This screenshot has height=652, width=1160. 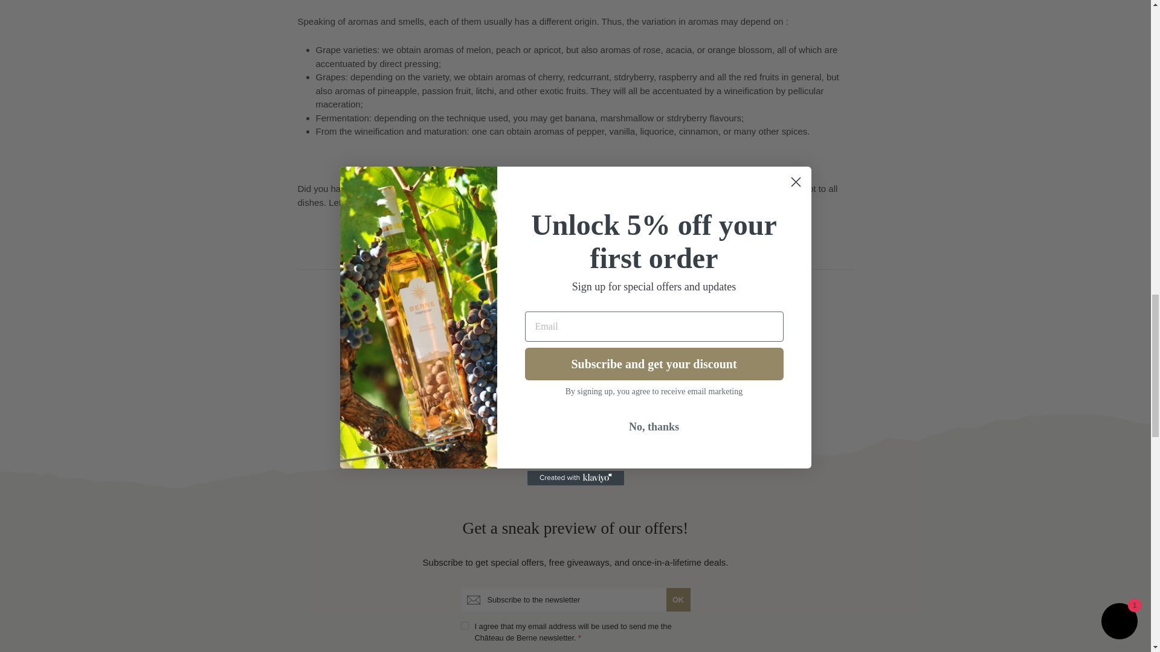 What do you see at coordinates (521, 235) in the screenshot?
I see `Share on Facebook` at bounding box center [521, 235].